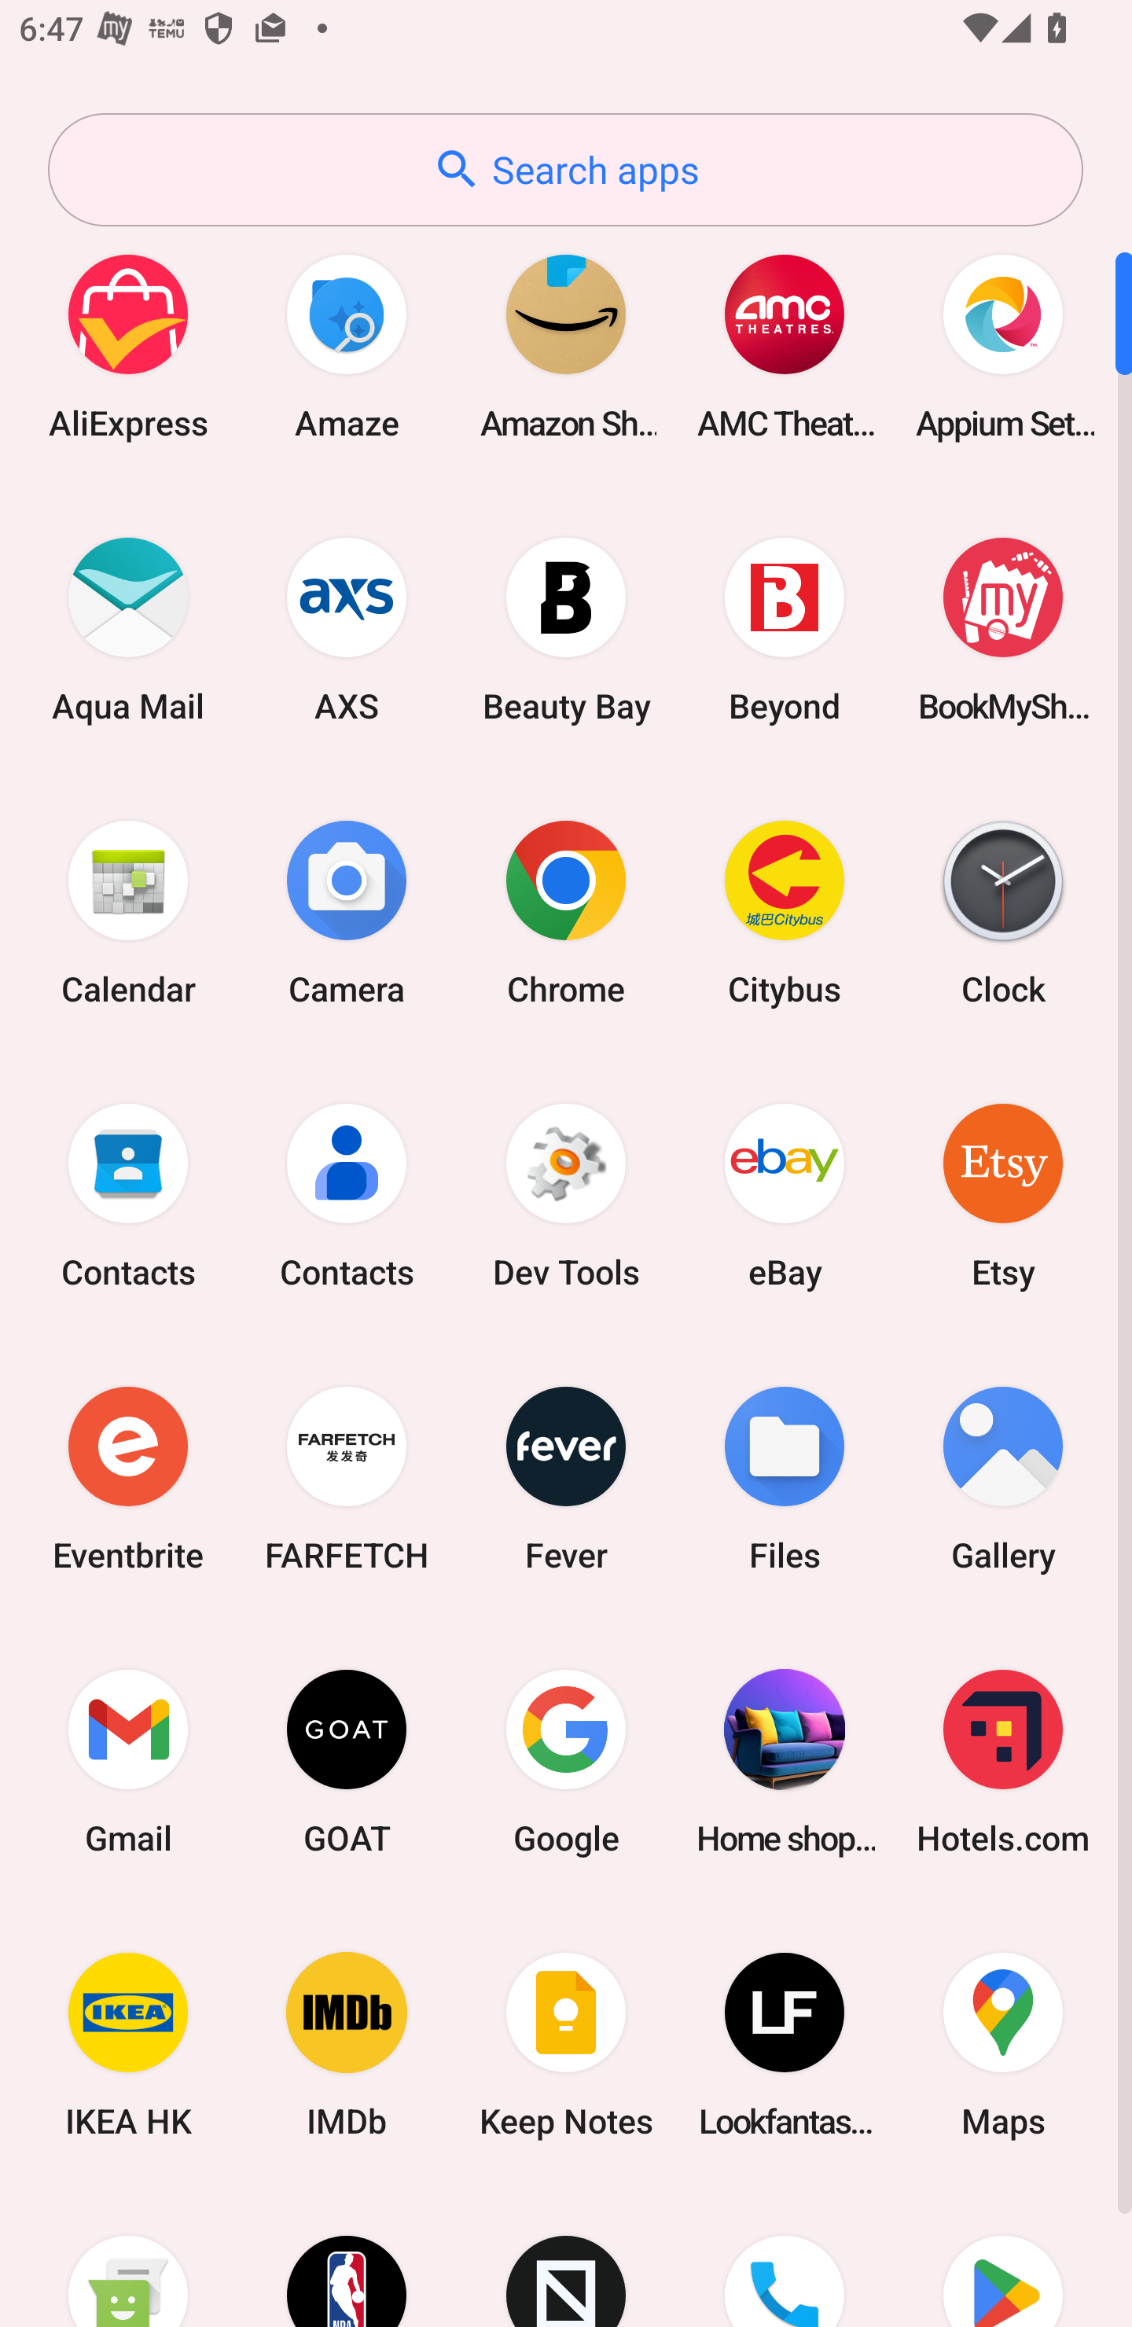 This screenshot has height=2327, width=1132. I want to click on IMDb, so click(347, 2046).